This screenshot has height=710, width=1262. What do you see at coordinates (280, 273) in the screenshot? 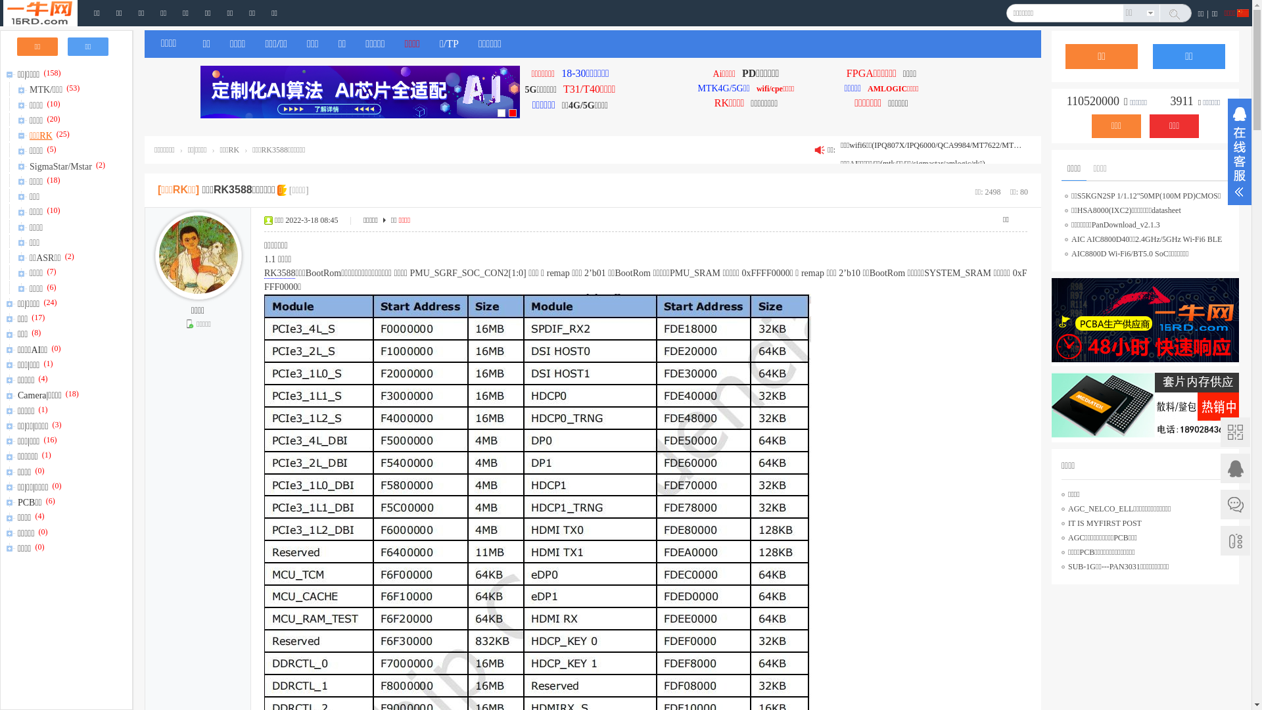
I see `RK3588` at bounding box center [280, 273].